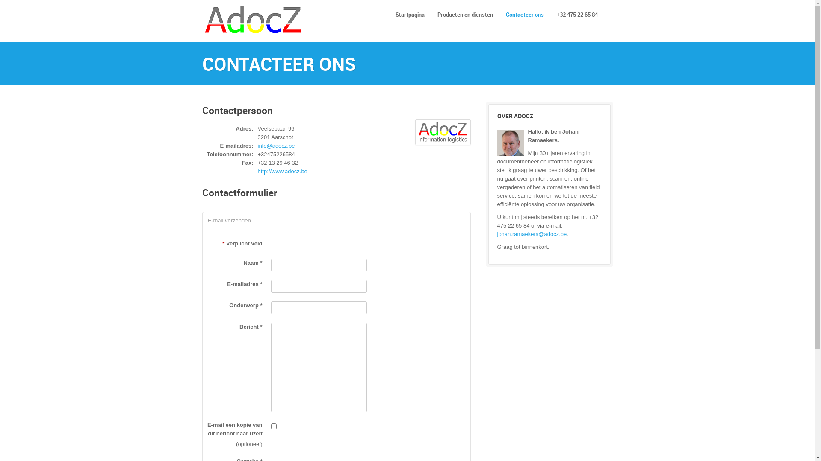  Describe the element at coordinates (465, 15) in the screenshot. I see `Producten en diensten` at that location.